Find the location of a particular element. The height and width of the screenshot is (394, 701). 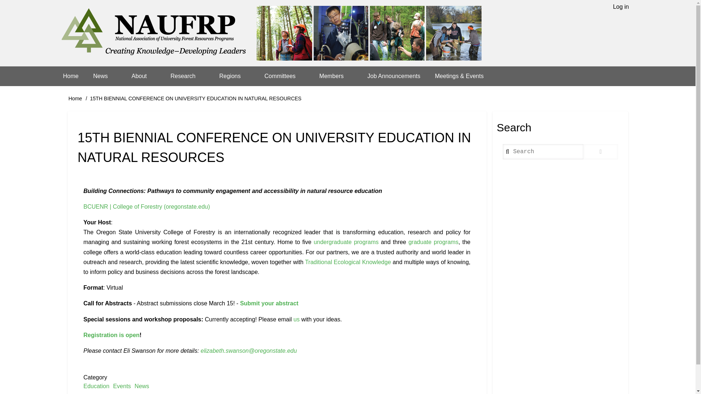

Log in is located at coordinates (621, 7).